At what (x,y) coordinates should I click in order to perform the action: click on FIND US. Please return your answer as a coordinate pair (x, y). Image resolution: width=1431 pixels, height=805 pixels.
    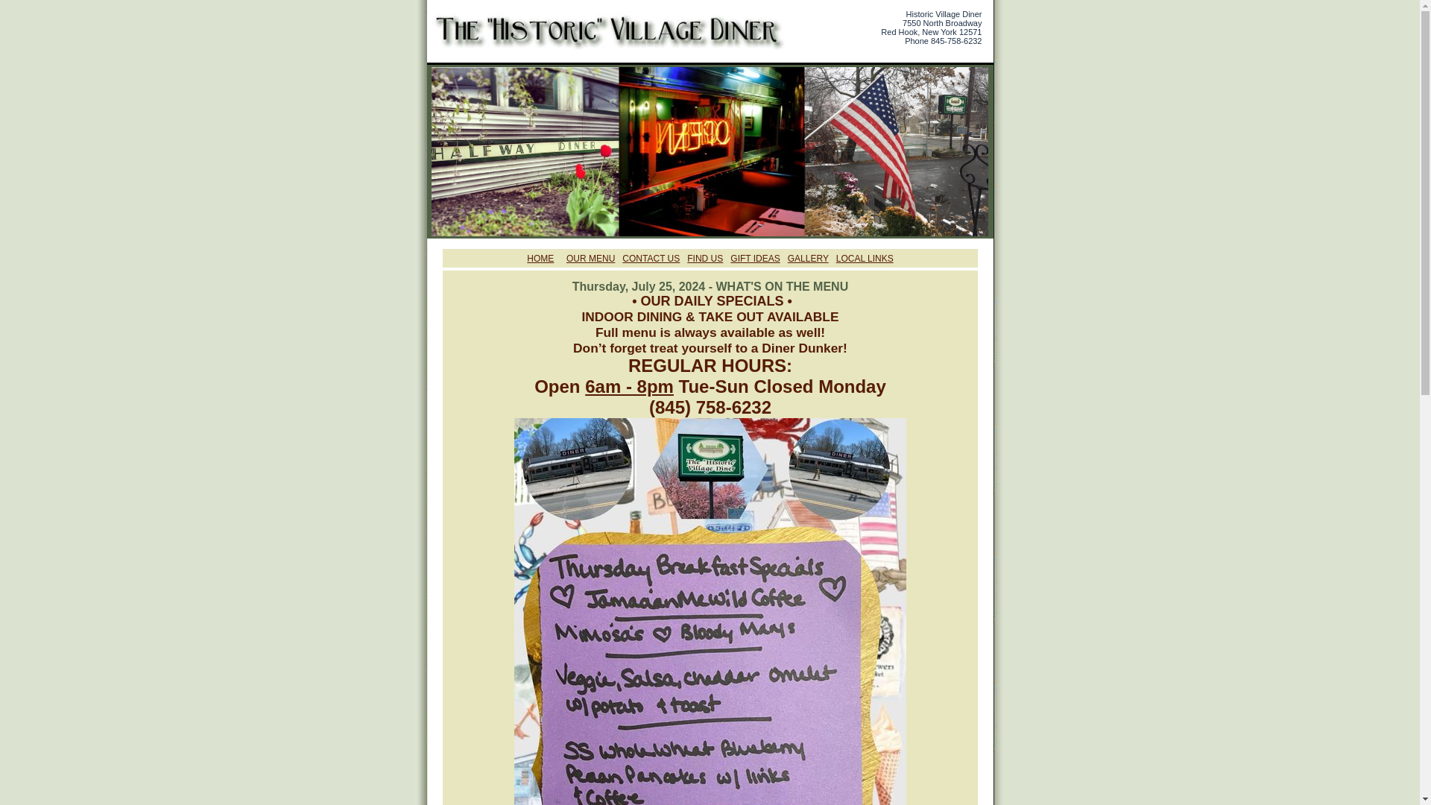
    Looking at the image, I should click on (704, 259).